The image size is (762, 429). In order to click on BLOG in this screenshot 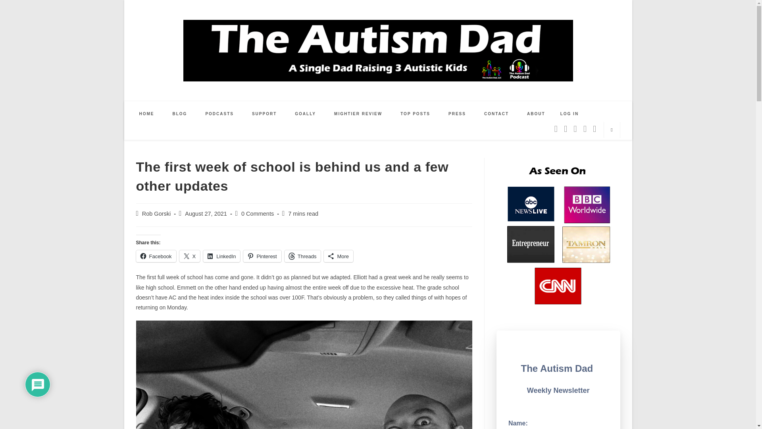, I will do `click(180, 114)`.